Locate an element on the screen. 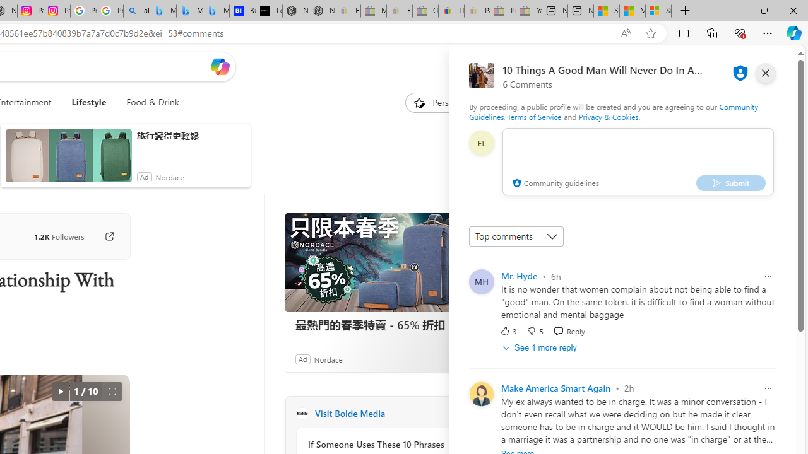  Go to publisher's site is located at coordinates (104, 236).